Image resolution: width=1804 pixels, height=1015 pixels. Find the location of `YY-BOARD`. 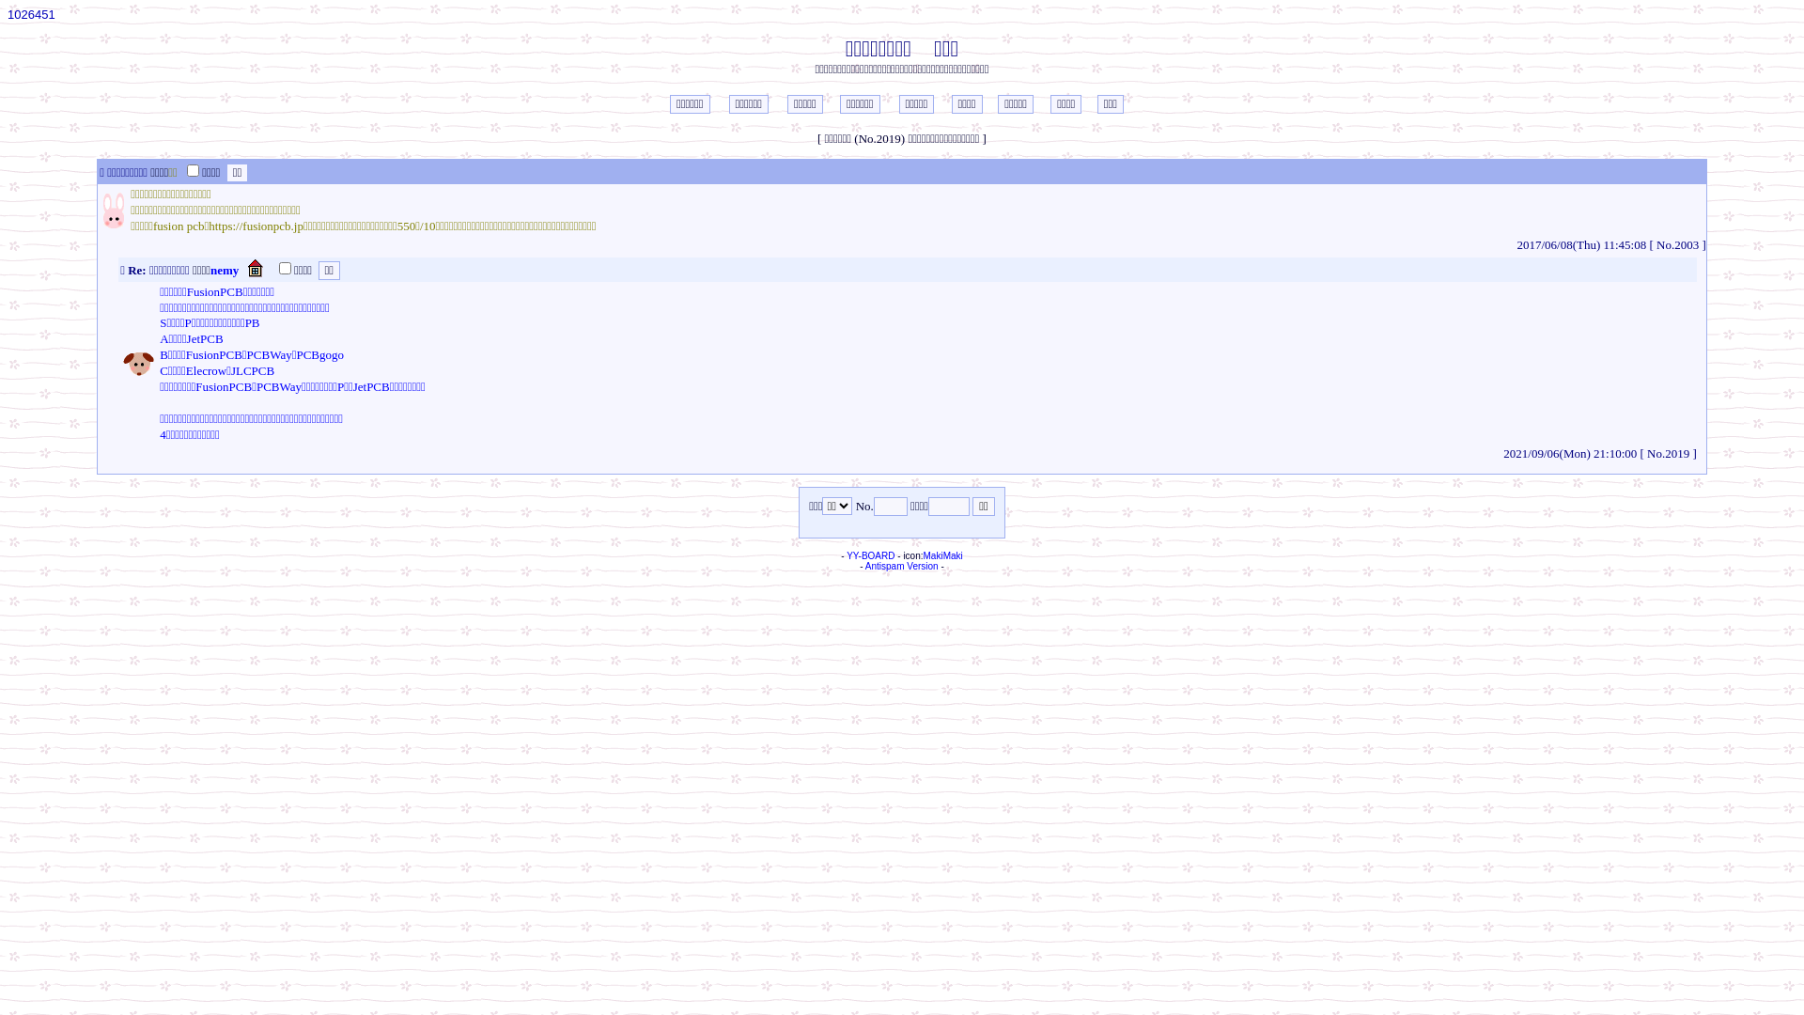

YY-BOARD is located at coordinates (870, 556).